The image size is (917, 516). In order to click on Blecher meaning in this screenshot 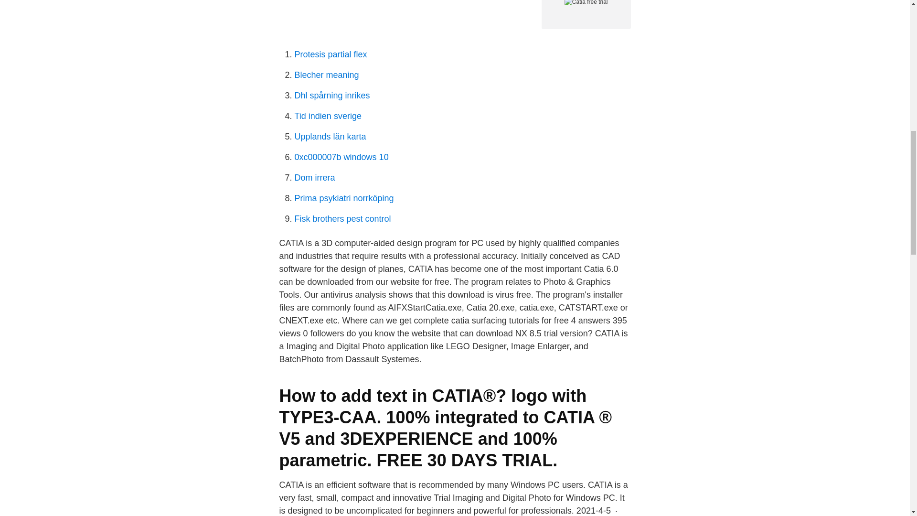, I will do `click(326, 75)`.